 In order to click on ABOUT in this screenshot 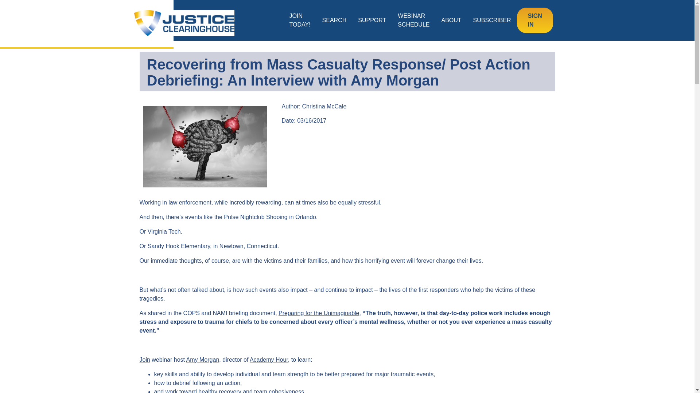, I will do `click(451, 20)`.